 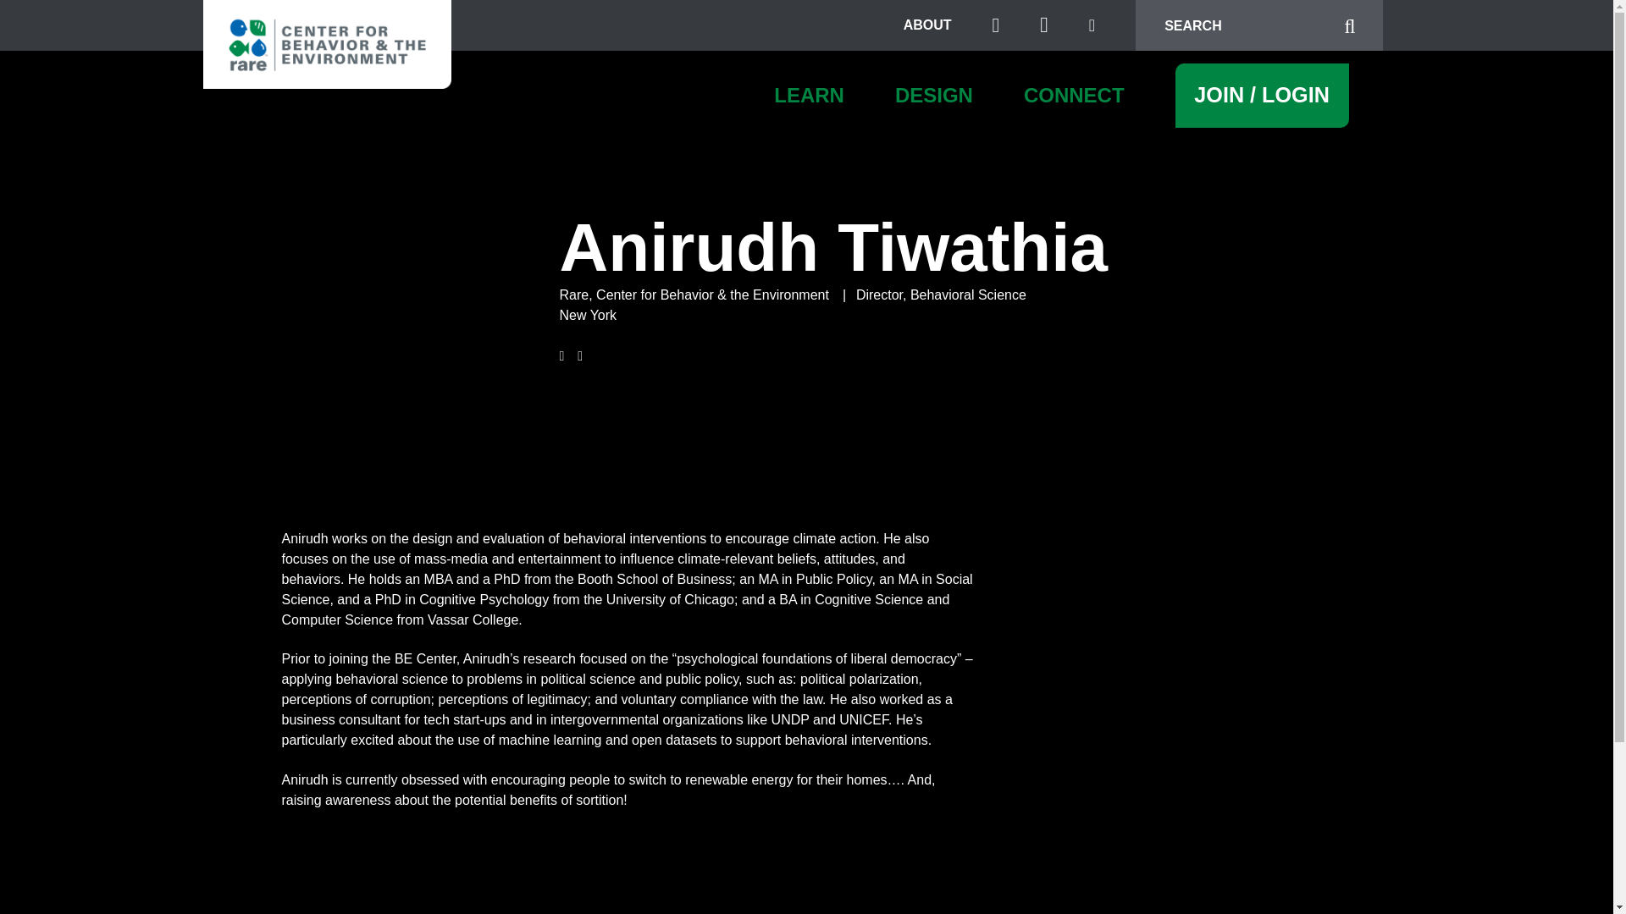 I want to click on CONNECT, so click(x=1074, y=96).